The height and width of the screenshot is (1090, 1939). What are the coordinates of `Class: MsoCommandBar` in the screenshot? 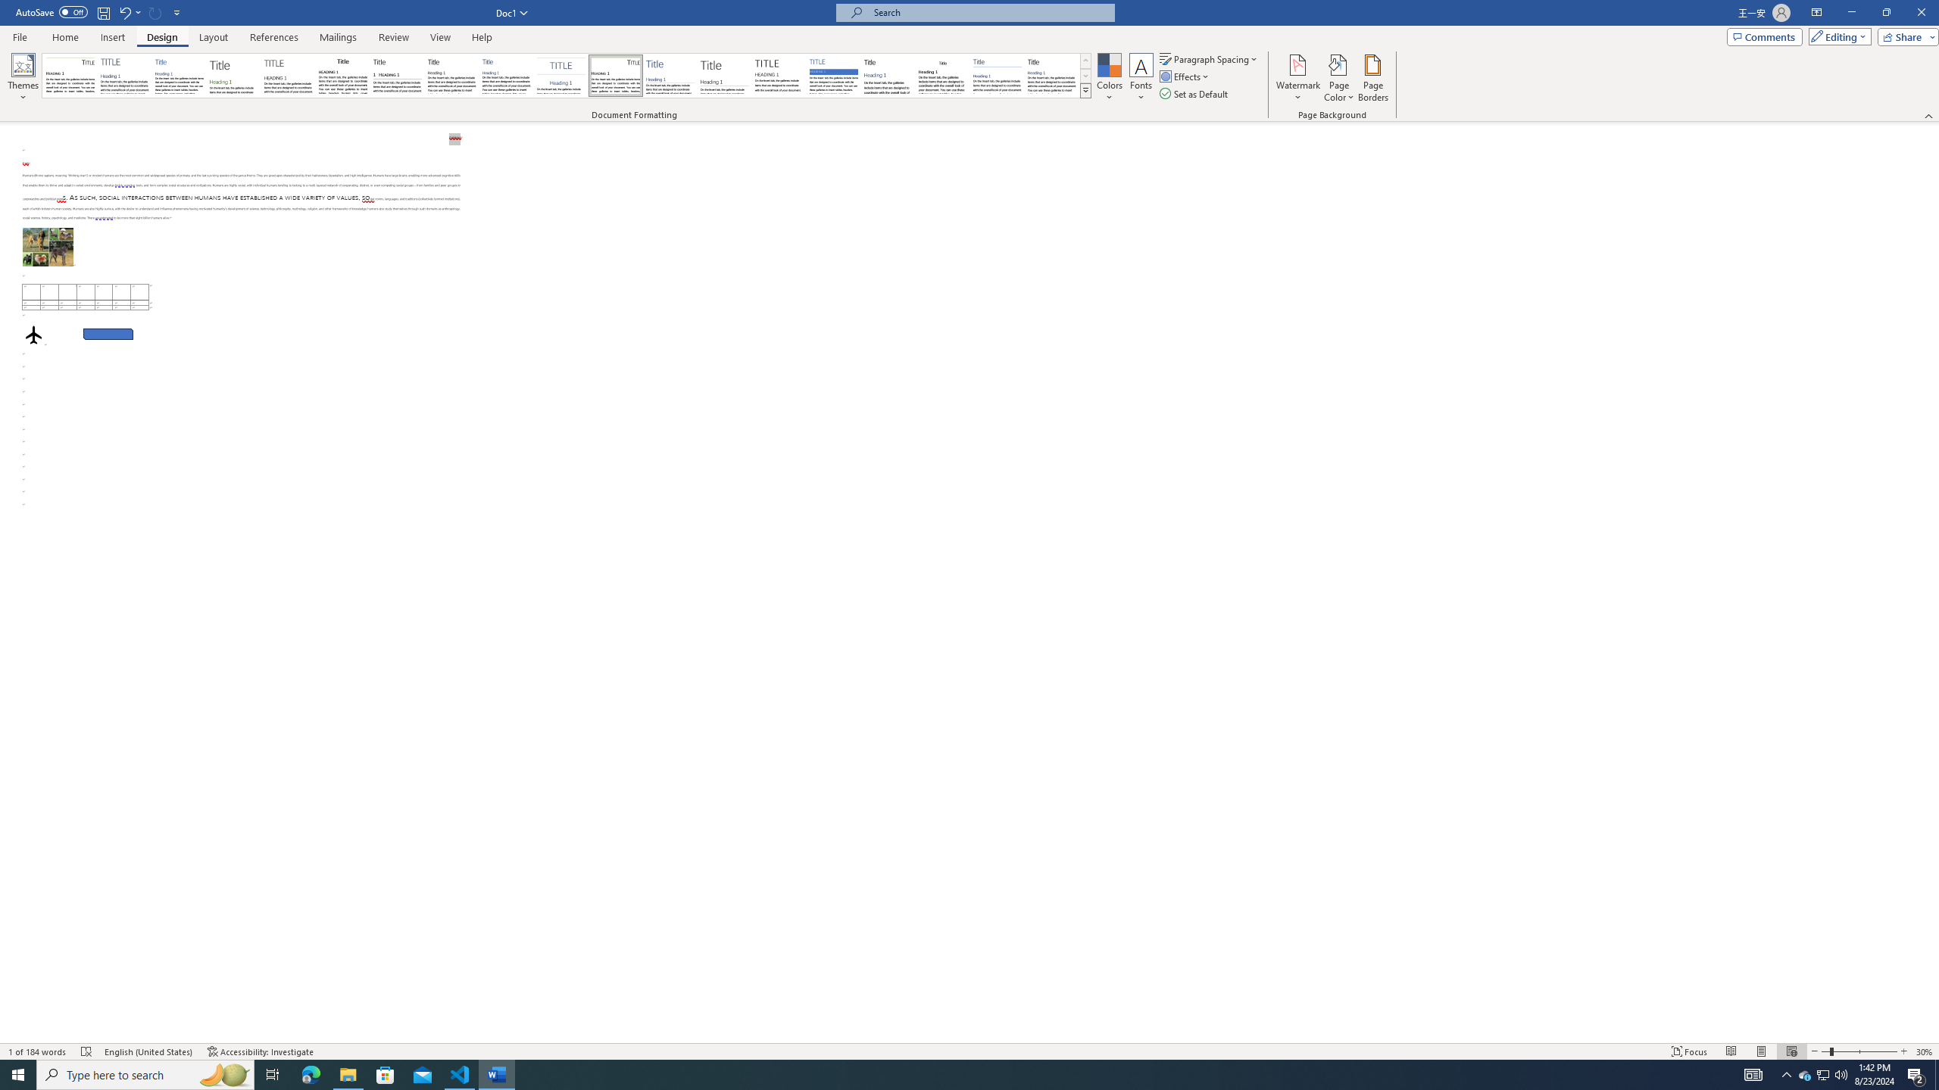 It's located at (969, 61).